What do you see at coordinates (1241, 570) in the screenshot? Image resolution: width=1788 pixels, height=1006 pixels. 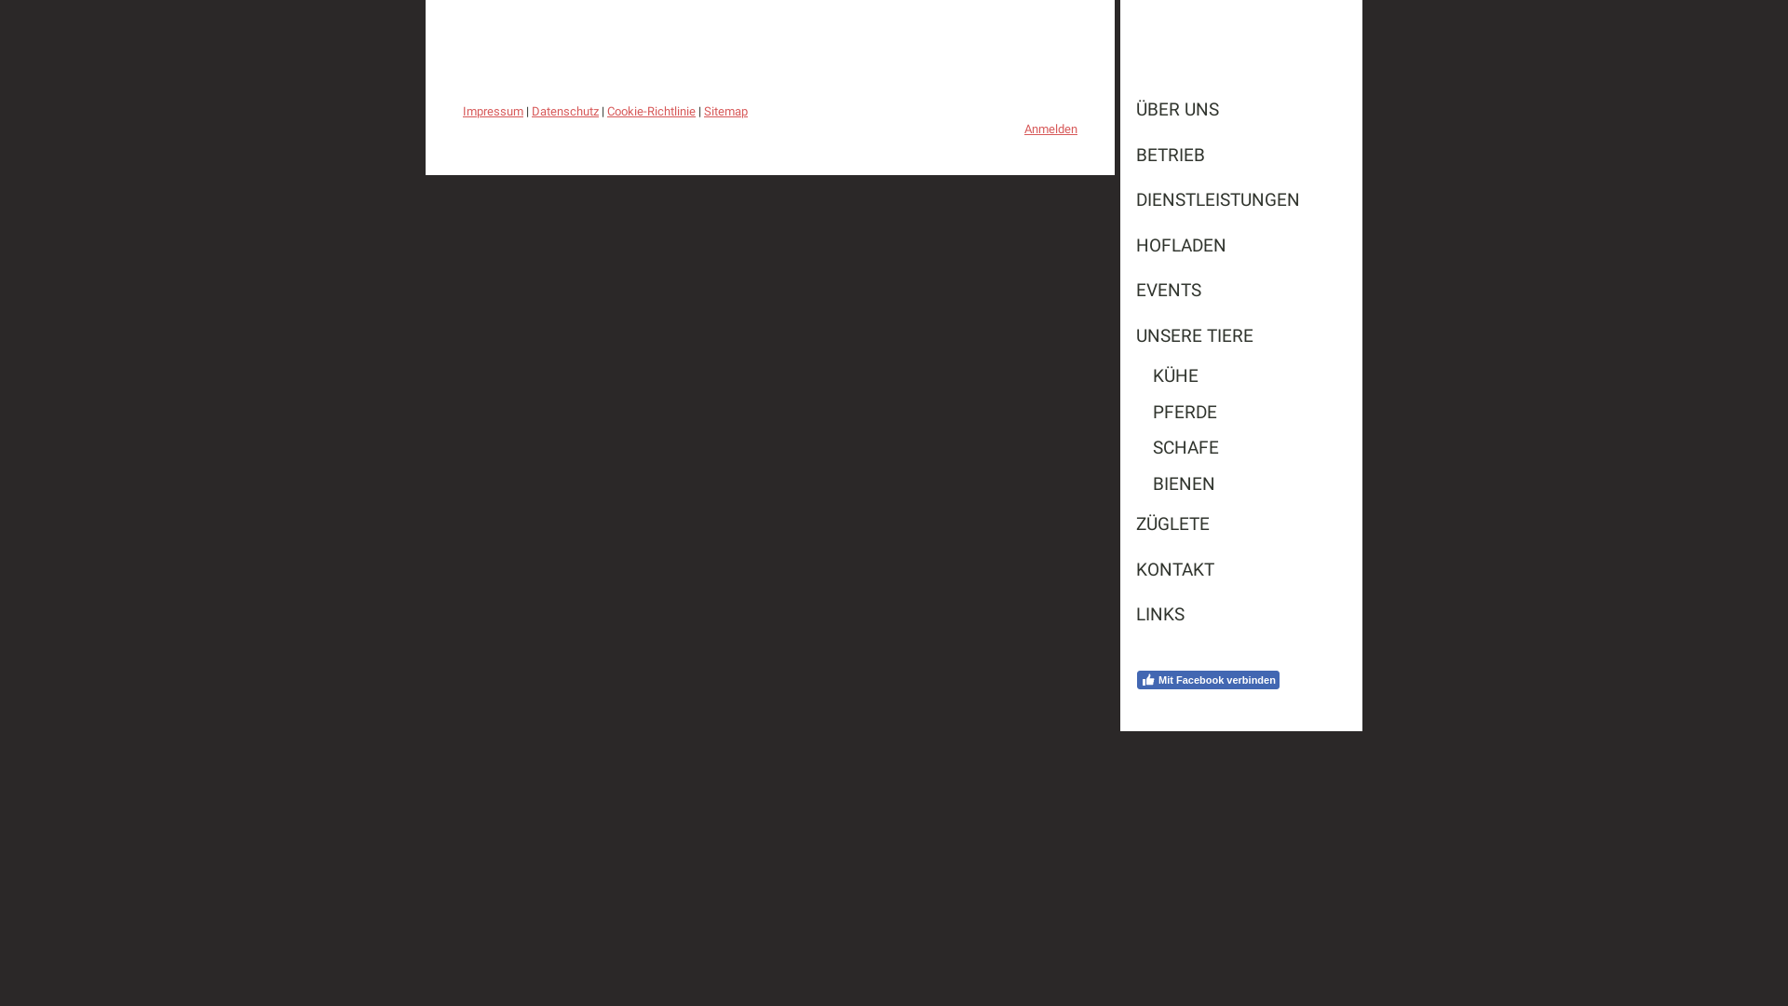 I see `KONTAKT` at bounding box center [1241, 570].